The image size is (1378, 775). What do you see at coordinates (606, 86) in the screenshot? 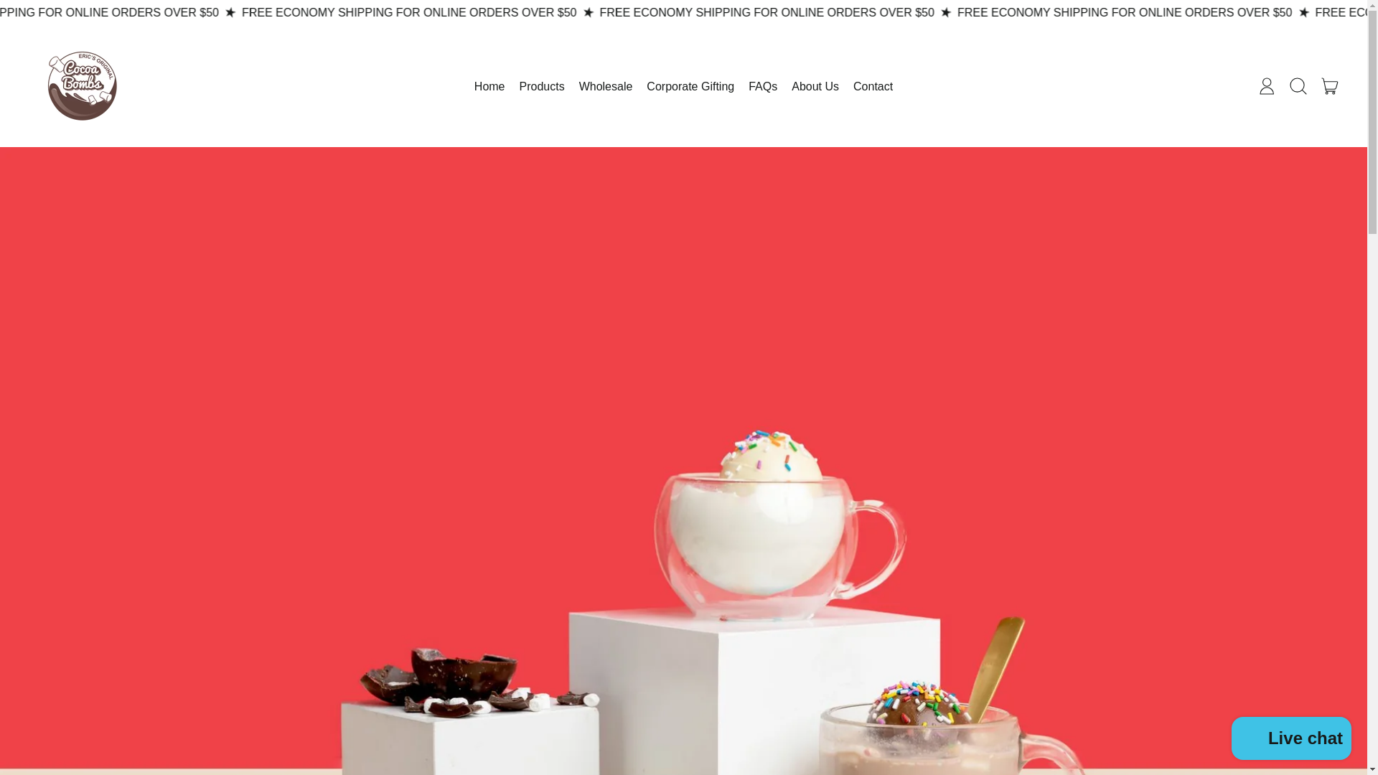
I see `Shopify online store chat` at bounding box center [606, 86].